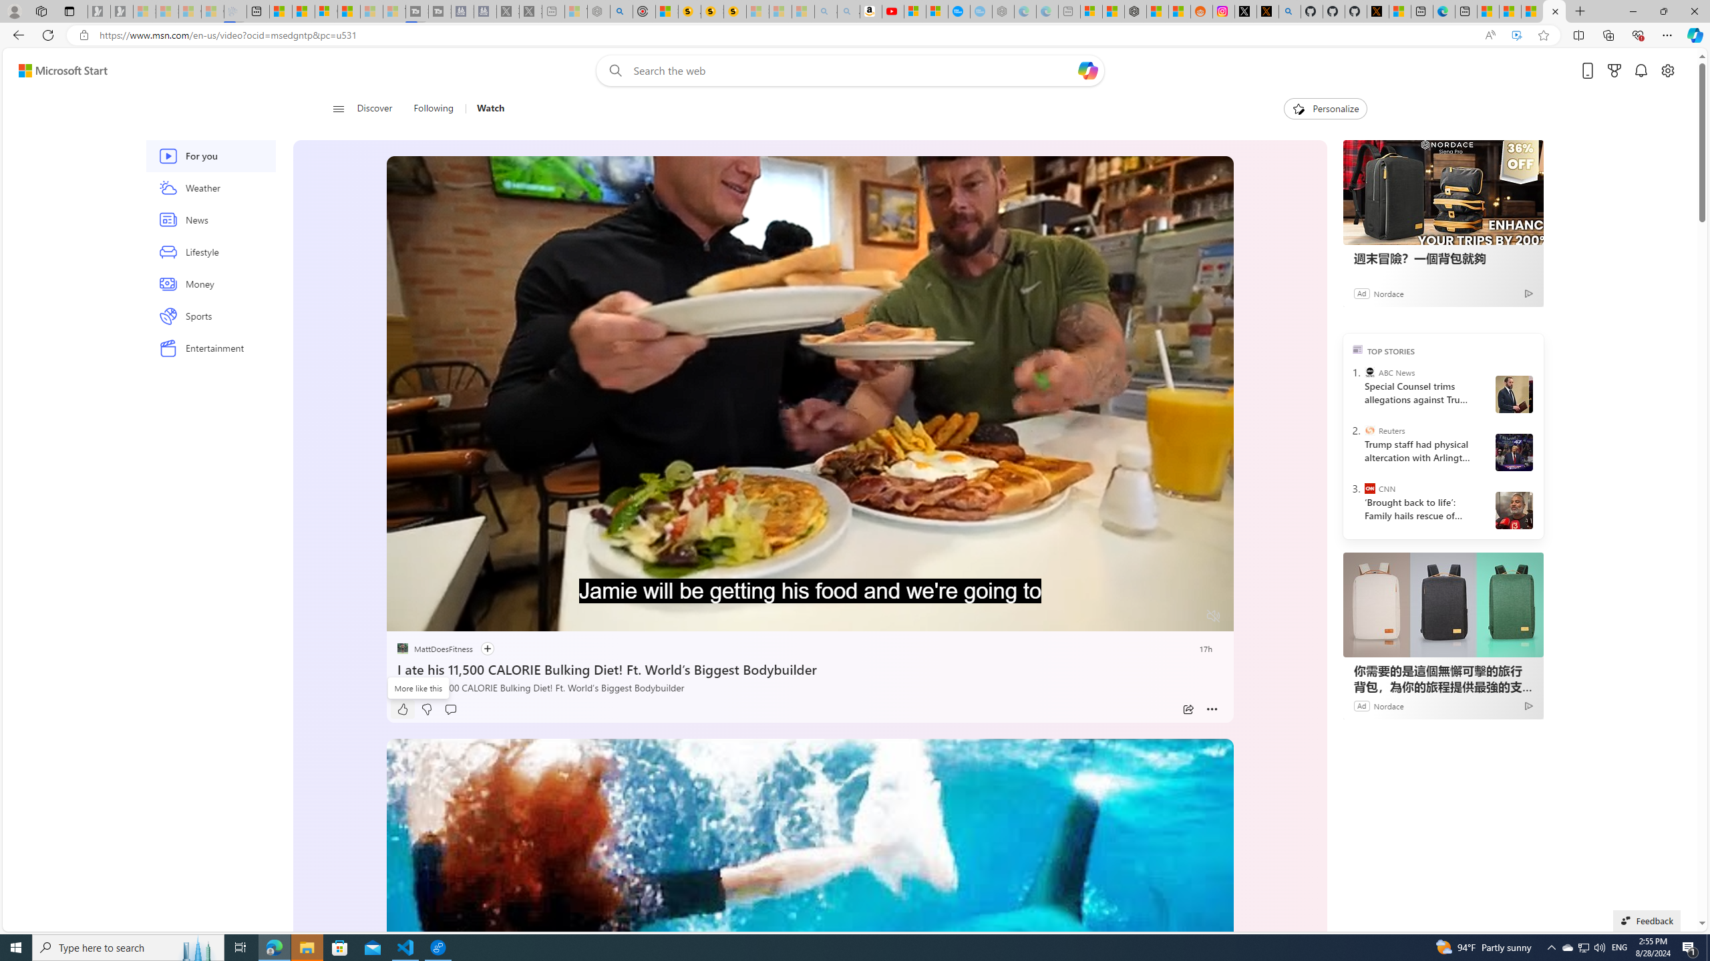 The image size is (1710, 961). Describe the element at coordinates (612, 71) in the screenshot. I see `Web search` at that location.